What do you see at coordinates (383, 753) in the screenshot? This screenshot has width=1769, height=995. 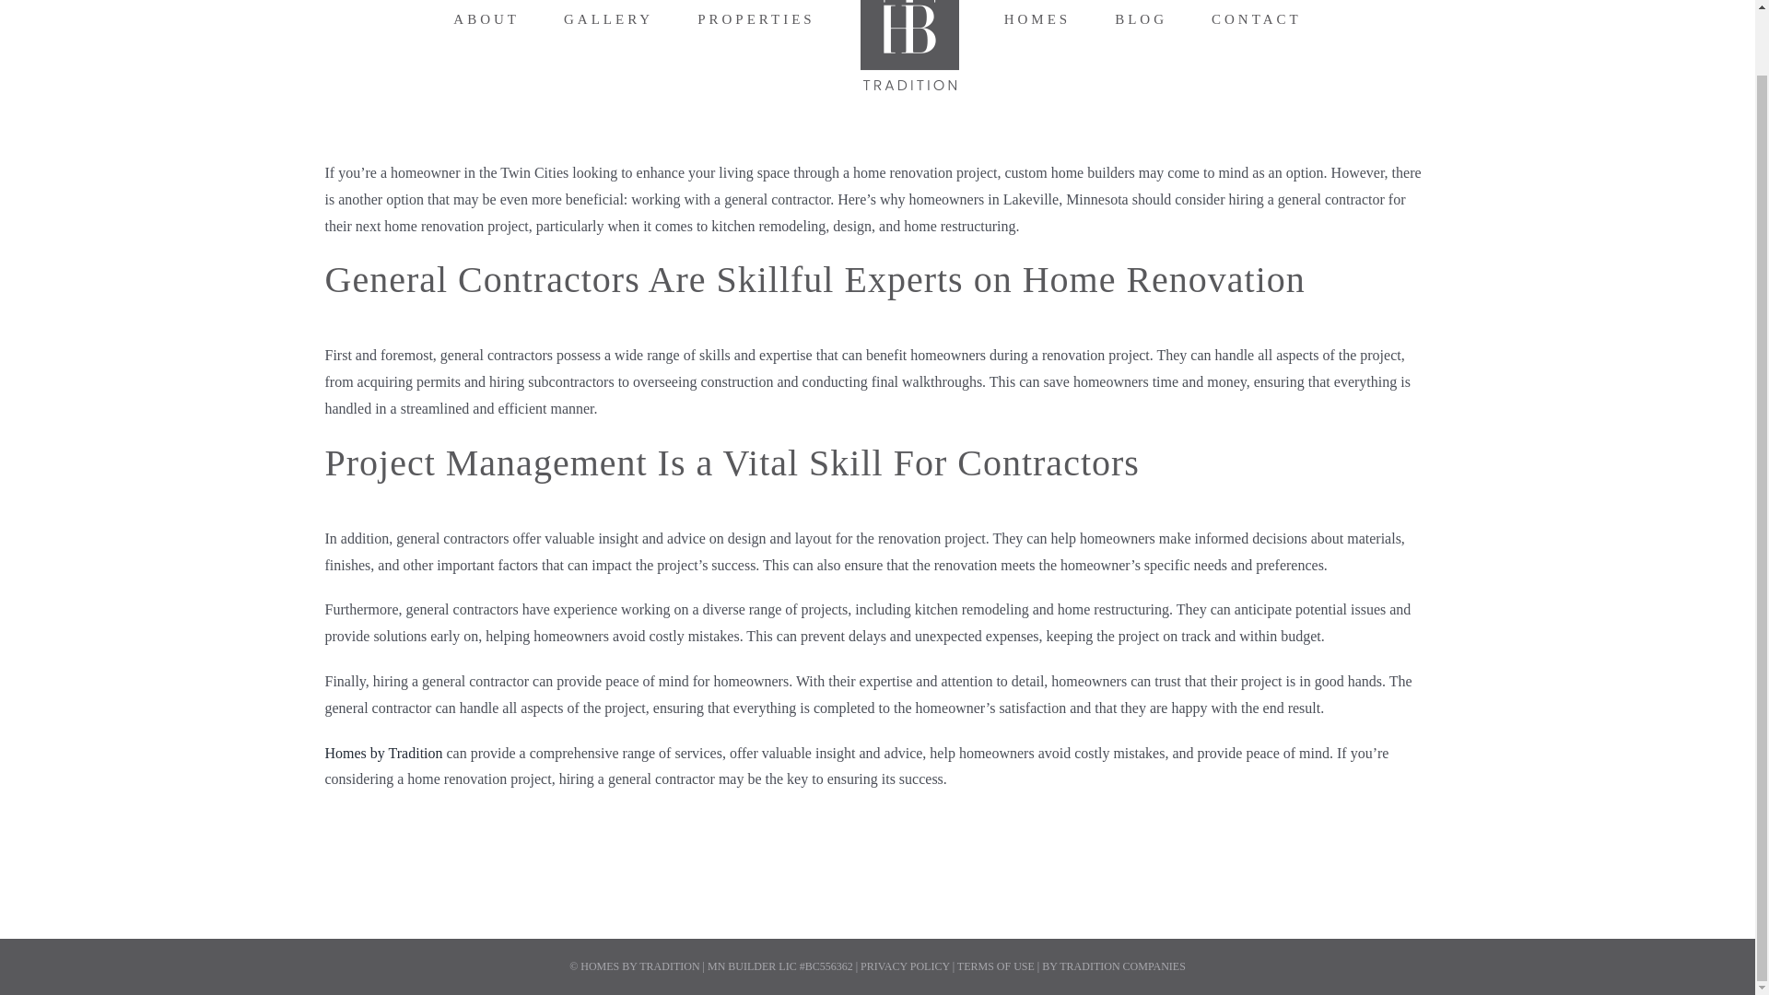 I see `Homes by Tradition` at bounding box center [383, 753].